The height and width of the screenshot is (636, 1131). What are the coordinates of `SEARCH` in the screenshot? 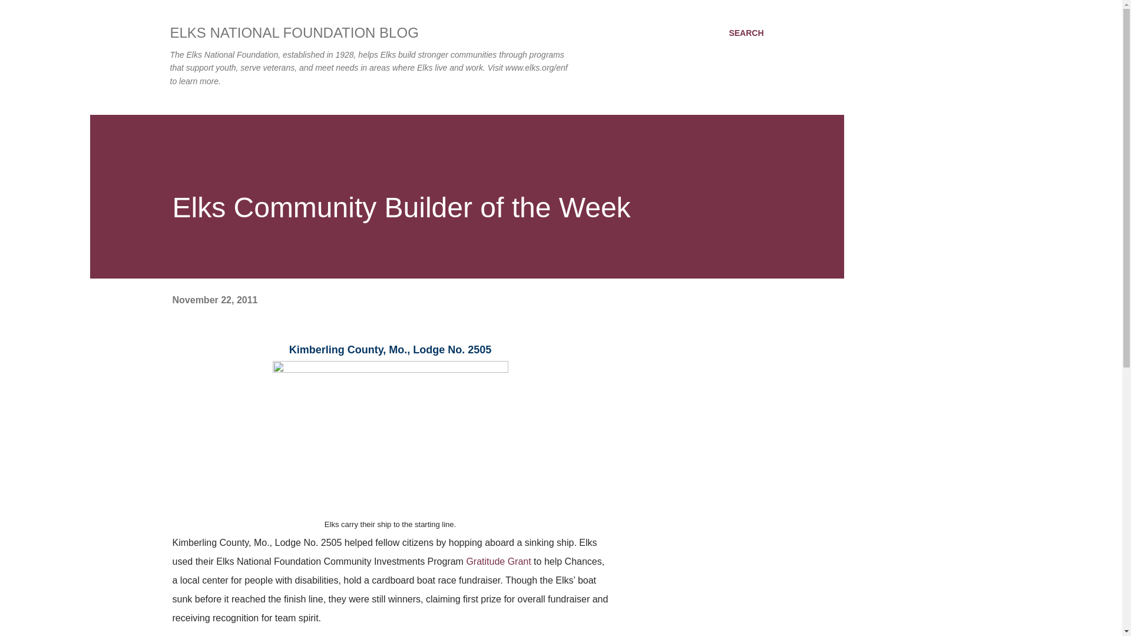 It's located at (746, 33).